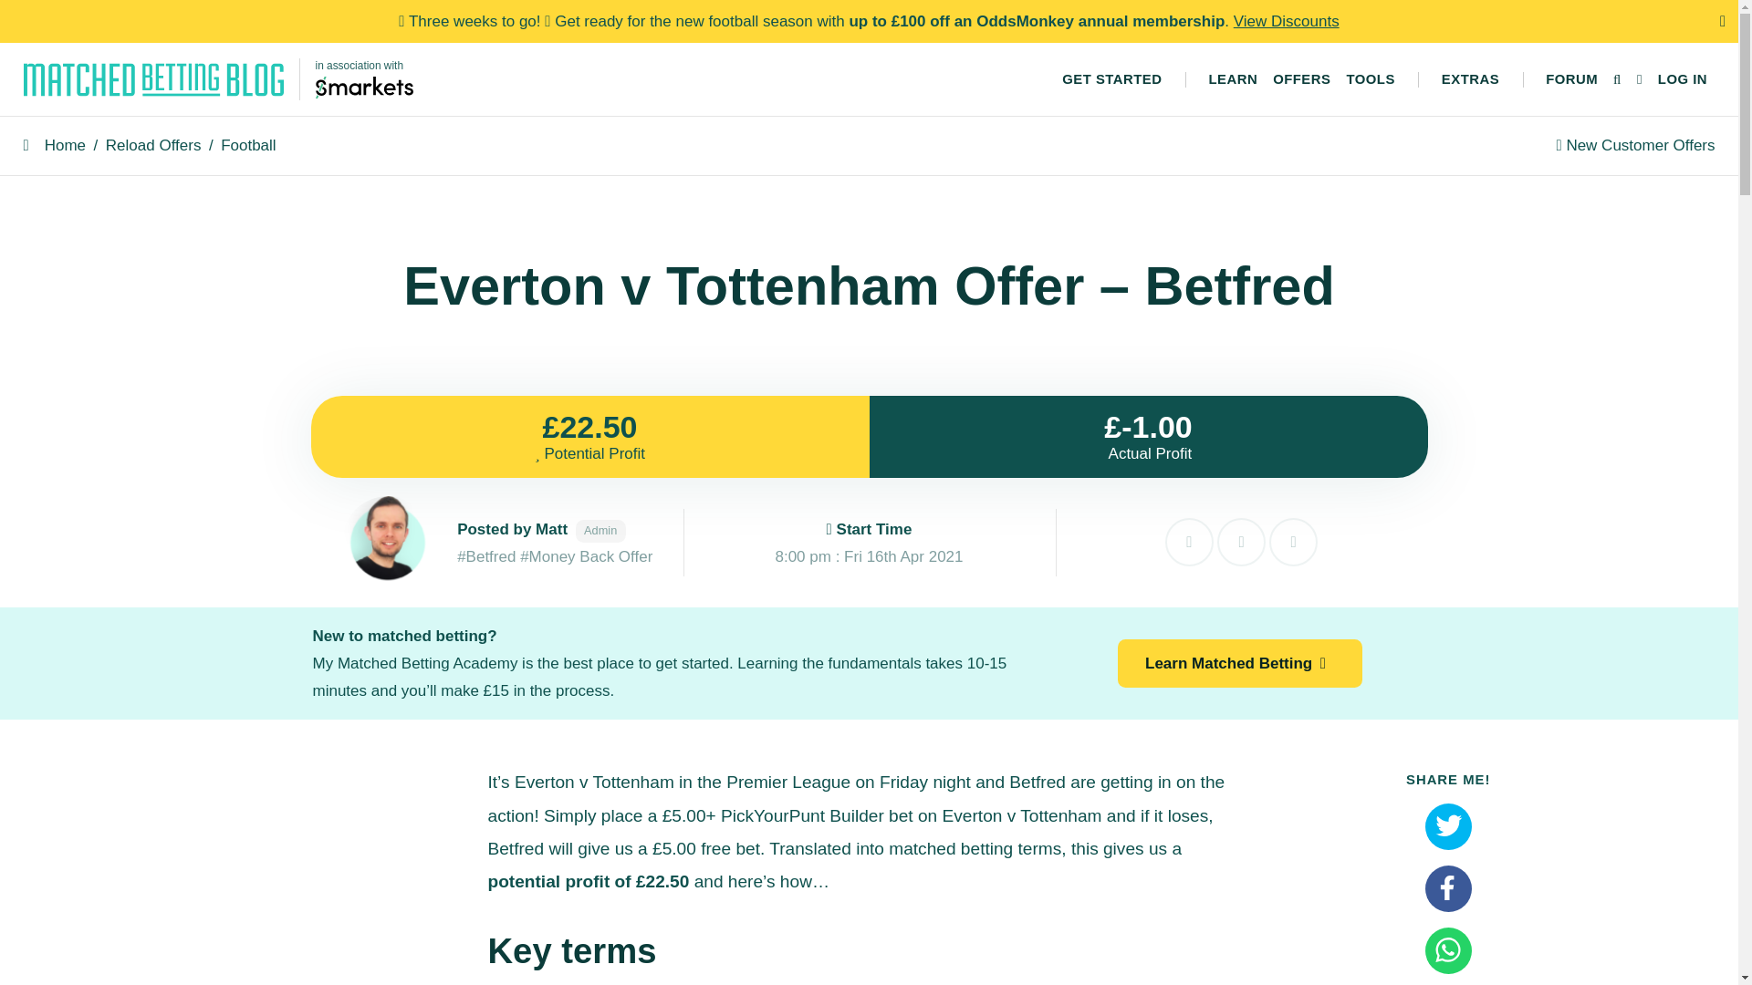 The height and width of the screenshot is (985, 1752). Describe the element at coordinates (1292, 542) in the screenshot. I see `Mark as complete` at that location.